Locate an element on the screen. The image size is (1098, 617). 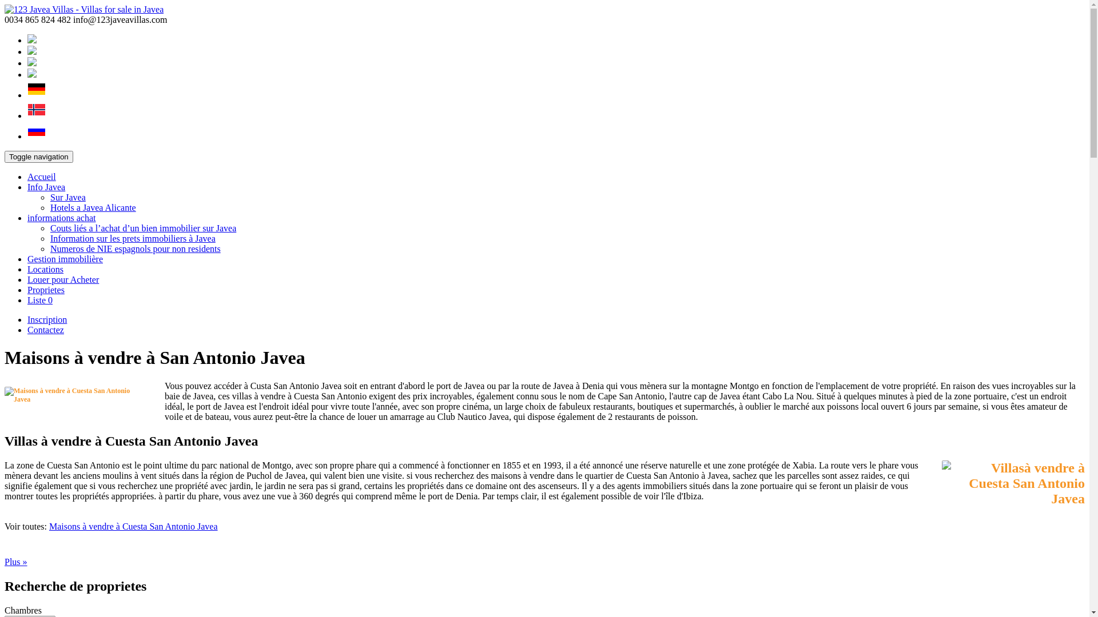
Inscription is located at coordinates (47, 320).